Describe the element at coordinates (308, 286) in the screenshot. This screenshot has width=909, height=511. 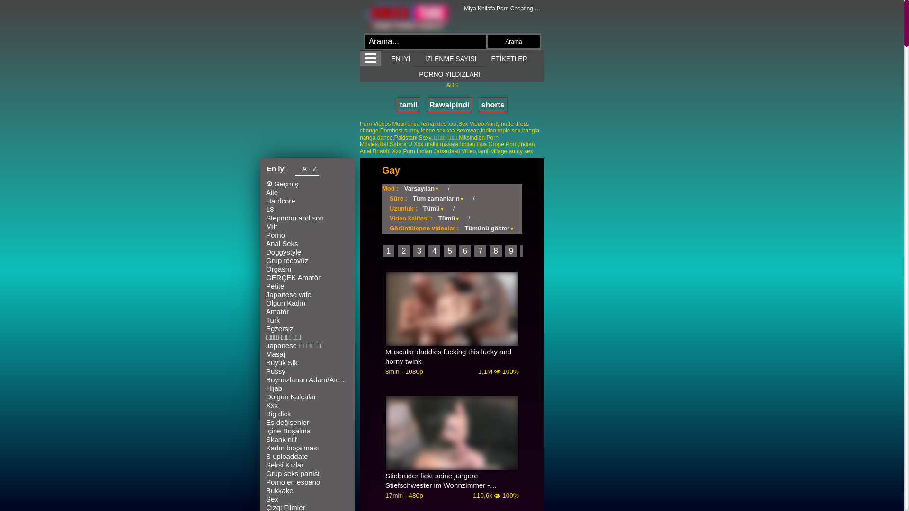
I see `Petite` at that location.